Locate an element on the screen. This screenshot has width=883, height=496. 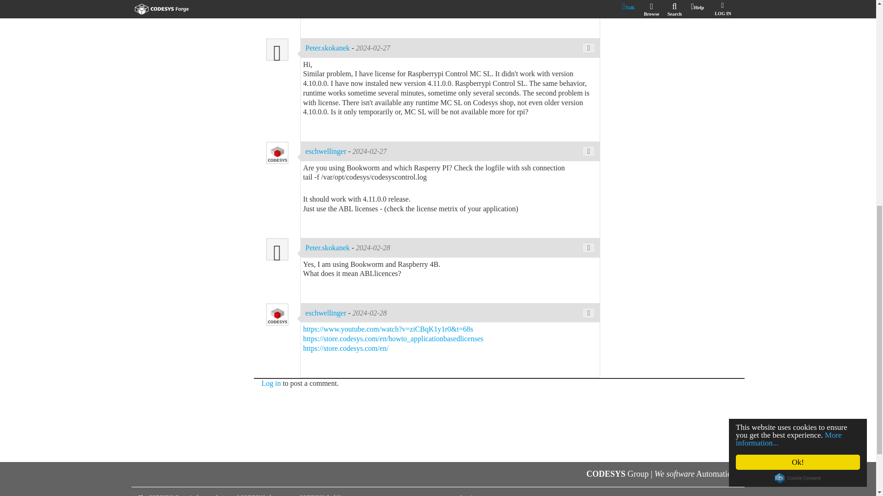
Peter.skokanek is located at coordinates (328, 48).